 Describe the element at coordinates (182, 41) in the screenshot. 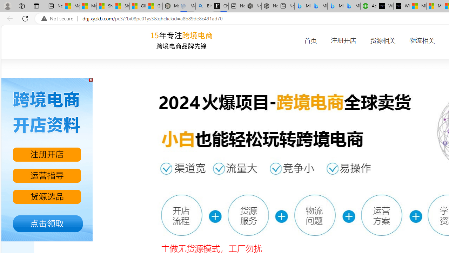

I see `Class: logo` at that location.